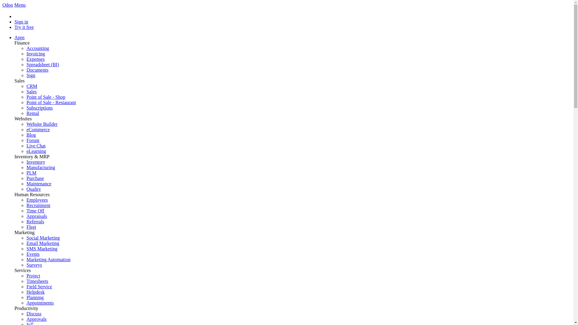 Image resolution: width=578 pixels, height=325 pixels. What do you see at coordinates (37, 281) in the screenshot?
I see `Timesheets` at bounding box center [37, 281].